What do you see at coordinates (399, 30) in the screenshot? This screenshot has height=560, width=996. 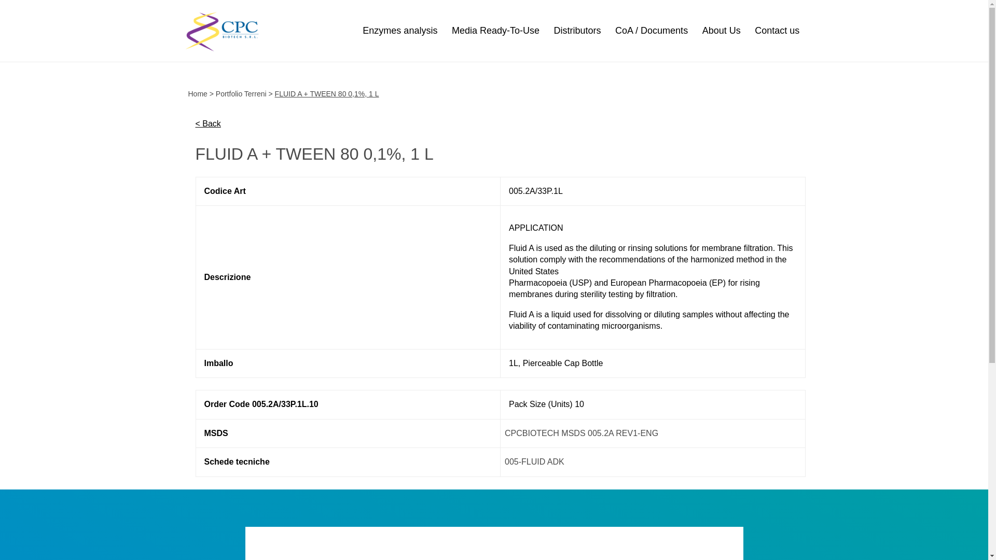 I see `Enzymes analysis` at bounding box center [399, 30].